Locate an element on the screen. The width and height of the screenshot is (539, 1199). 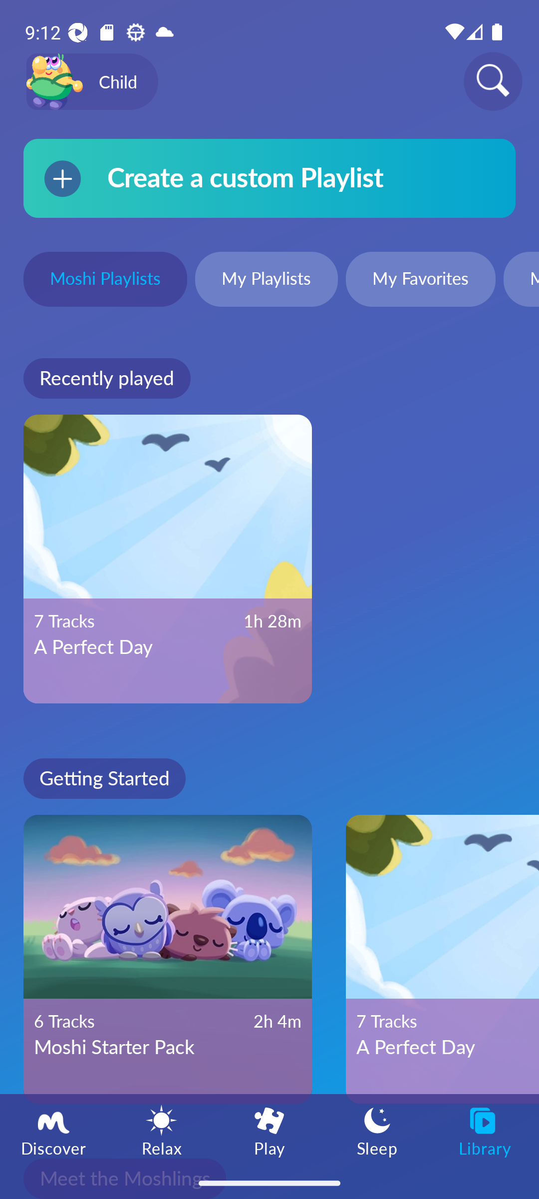
Relax is located at coordinates (162, 1130).